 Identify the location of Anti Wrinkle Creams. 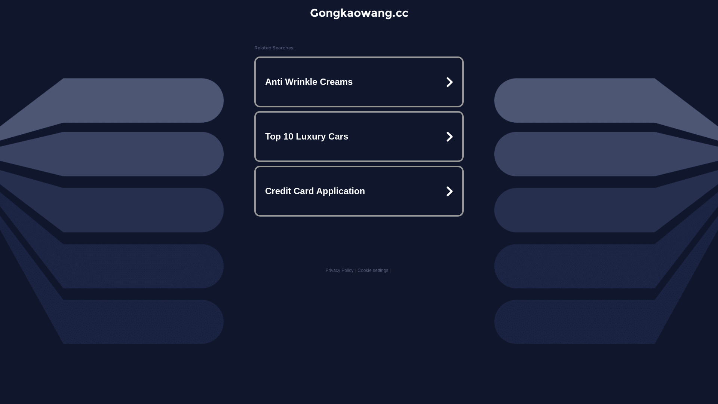
(359, 82).